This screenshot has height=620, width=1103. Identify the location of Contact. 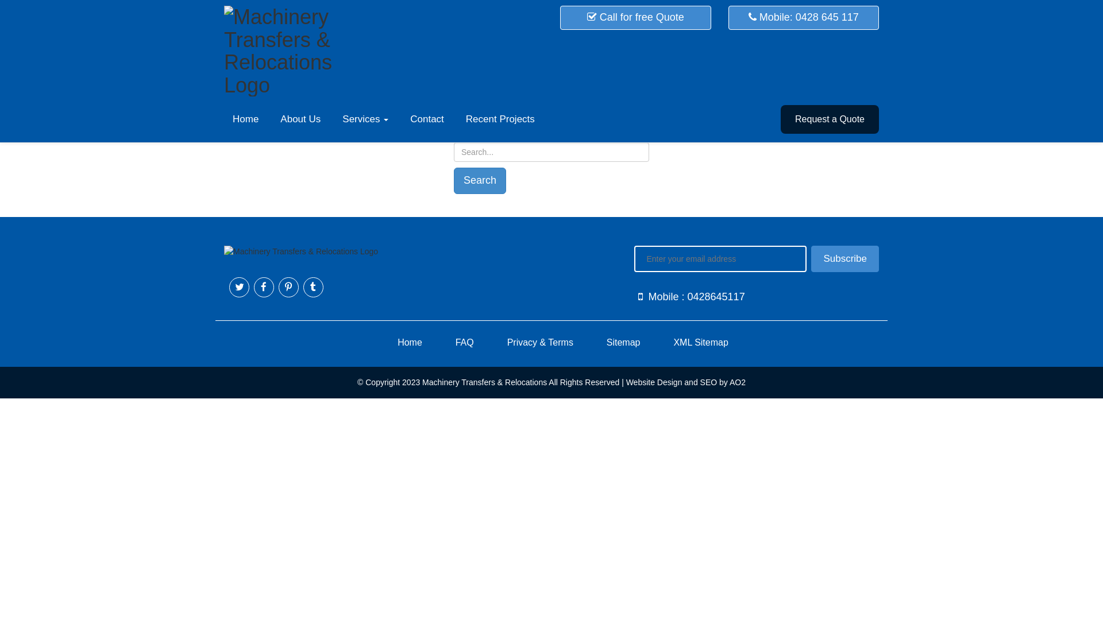
(427, 119).